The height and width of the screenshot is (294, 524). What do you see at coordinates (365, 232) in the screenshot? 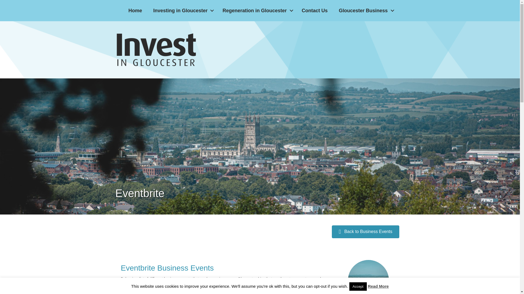
I see `Back to Business Events` at bounding box center [365, 232].